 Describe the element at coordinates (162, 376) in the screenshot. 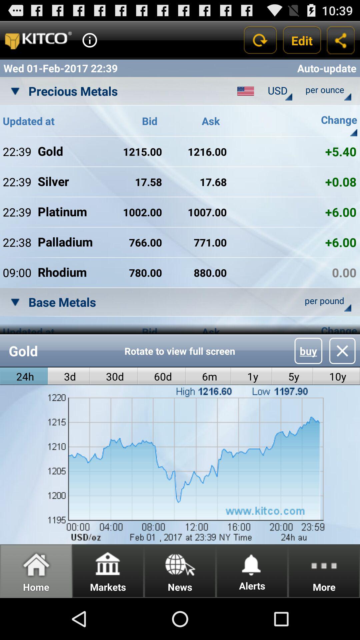

I see `launch the icon to the right of 30d` at that location.